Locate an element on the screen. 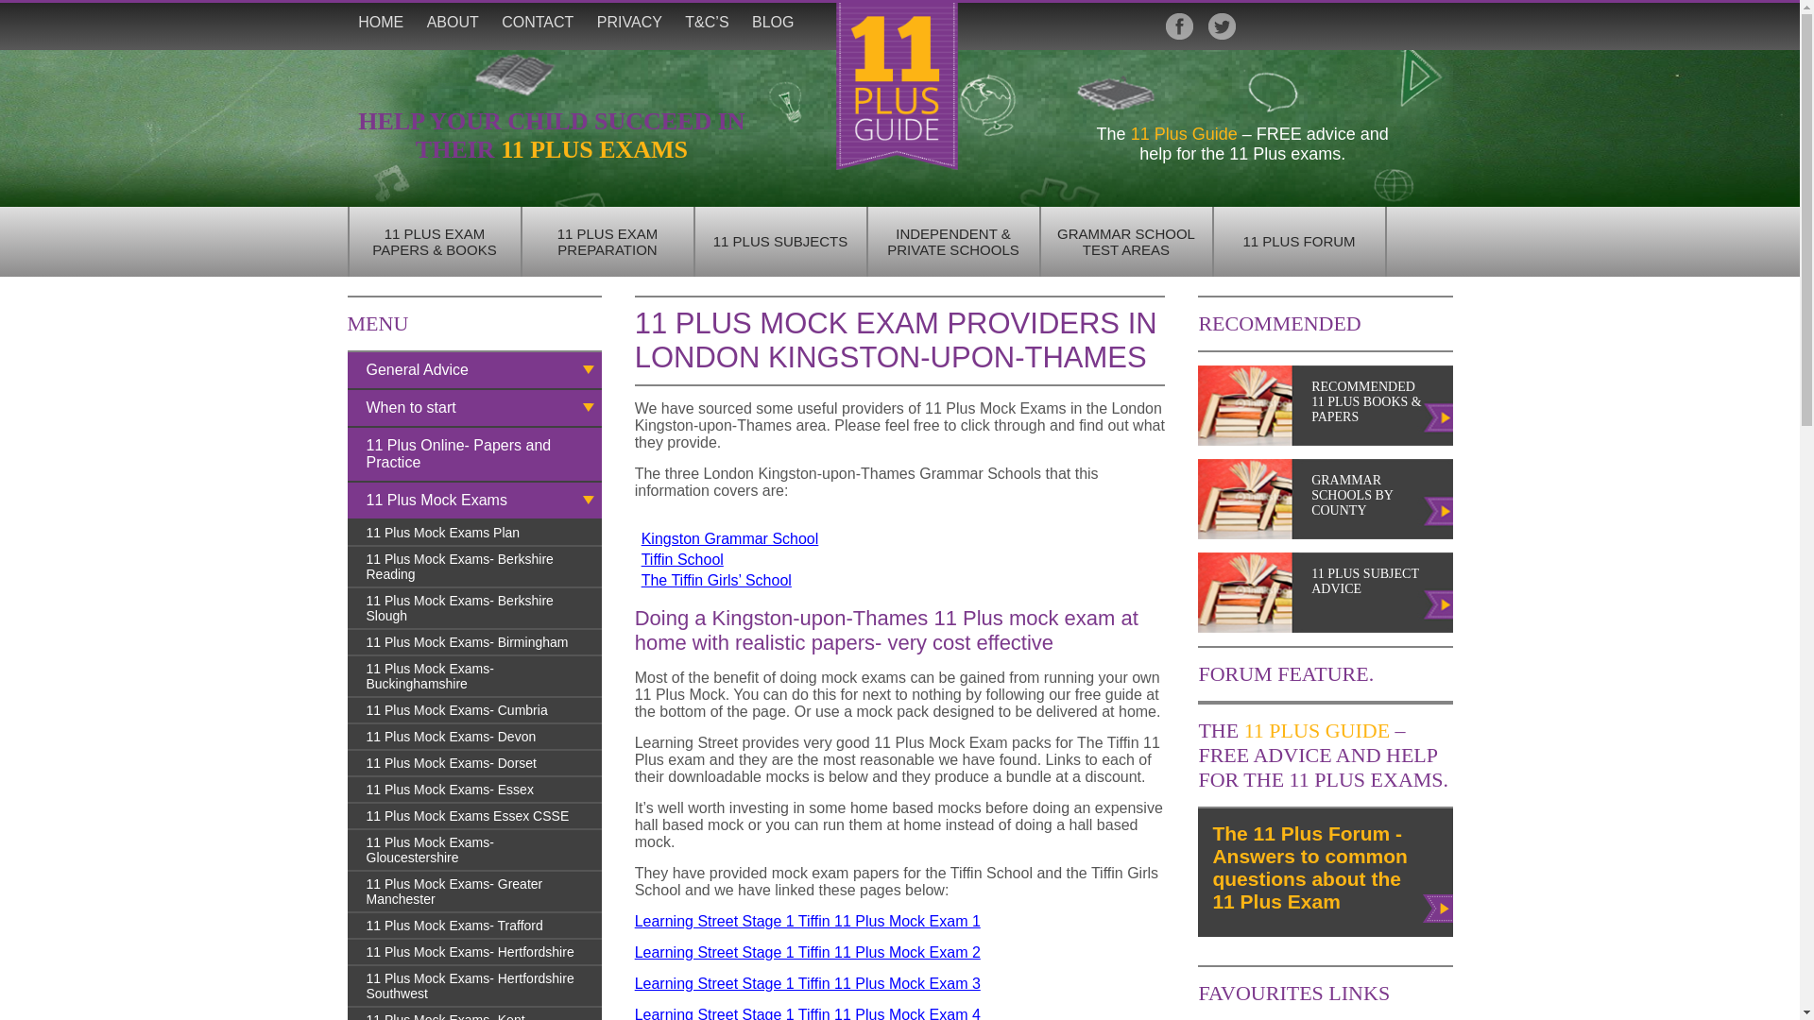 The image size is (1814, 1020). PRIVACY is located at coordinates (629, 23).